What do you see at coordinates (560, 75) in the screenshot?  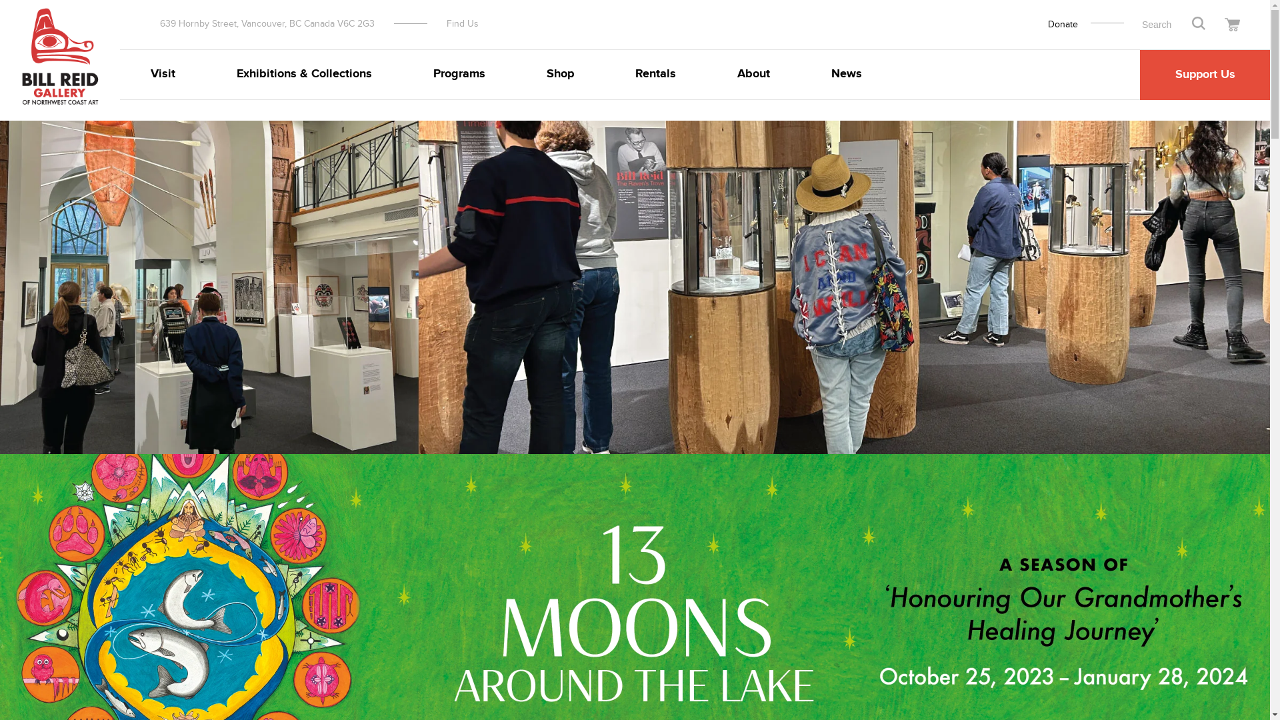 I see `Shop` at bounding box center [560, 75].